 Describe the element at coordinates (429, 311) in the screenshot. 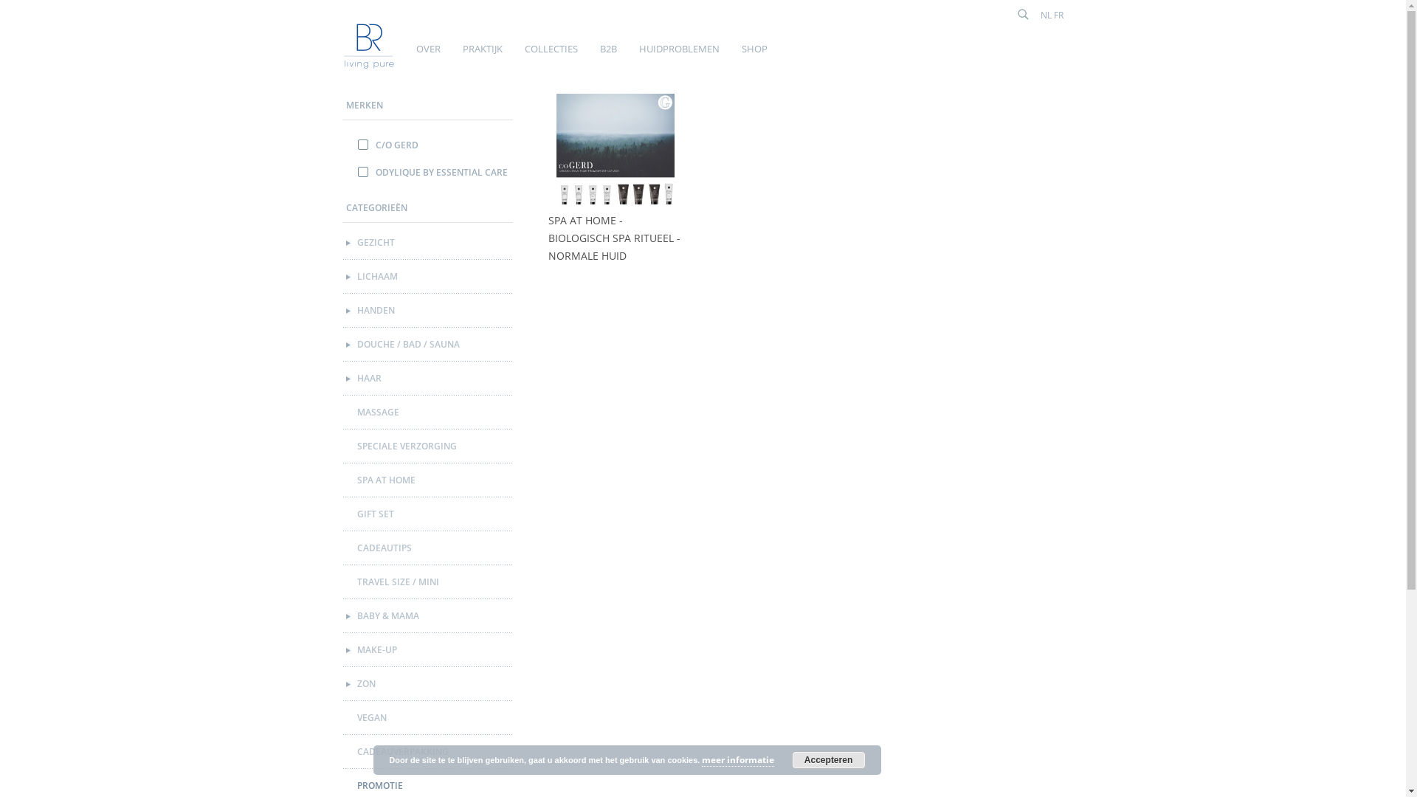

I see `HANDEN` at that location.